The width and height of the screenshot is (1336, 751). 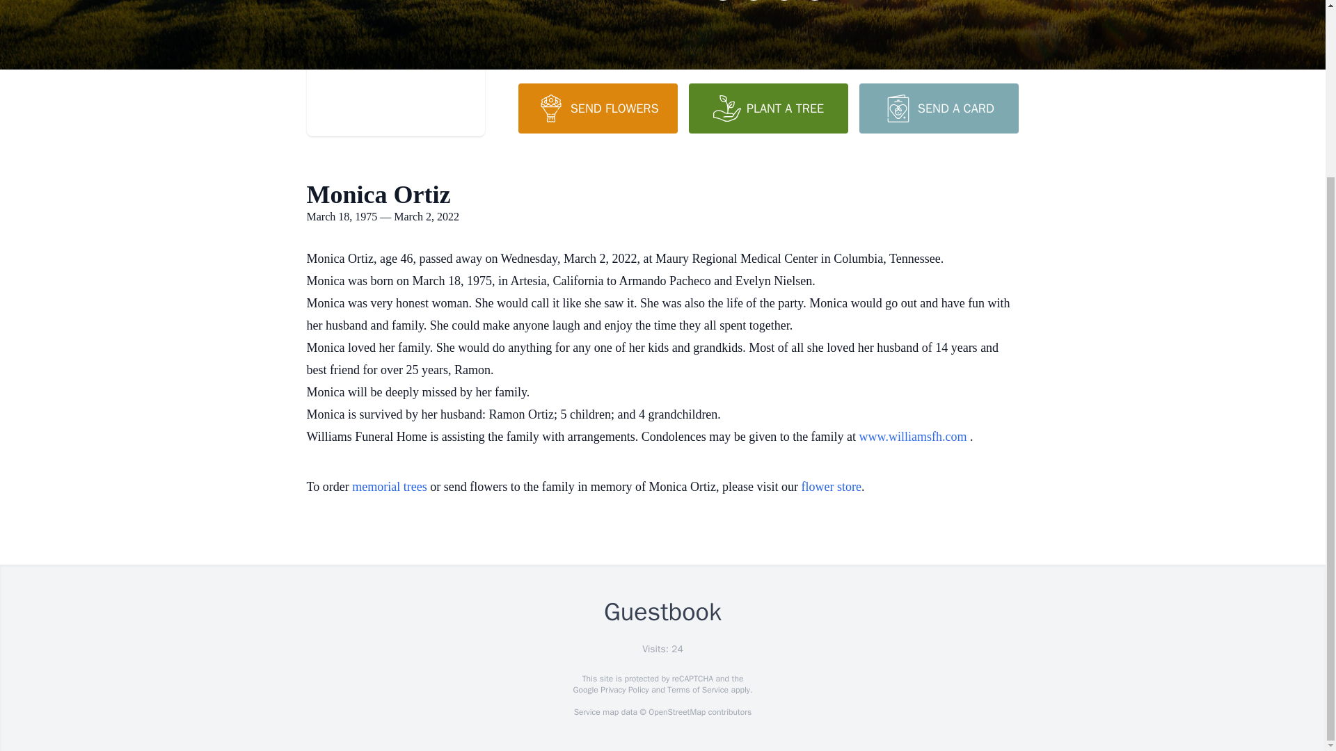 What do you see at coordinates (832, 487) in the screenshot?
I see `flower store` at bounding box center [832, 487].